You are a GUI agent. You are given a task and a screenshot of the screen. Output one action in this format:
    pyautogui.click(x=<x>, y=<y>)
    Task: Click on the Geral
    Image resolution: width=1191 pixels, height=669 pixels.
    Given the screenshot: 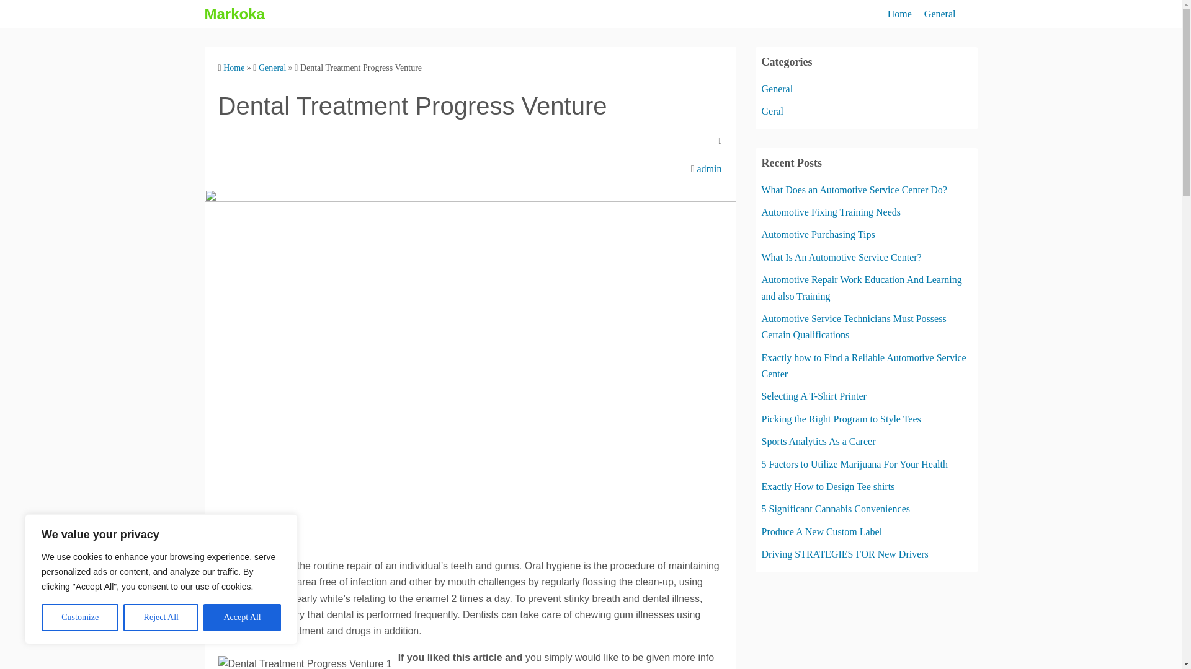 What is the action you would take?
    pyautogui.click(x=773, y=110)
    